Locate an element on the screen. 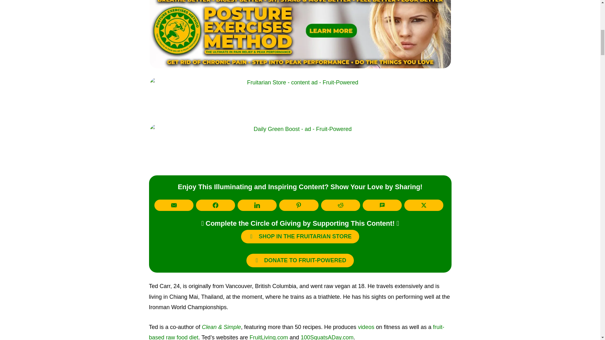 Image resolution: width=605 pixels, height=340 pixels. Share on SMS is located at coordinates (382, 205).